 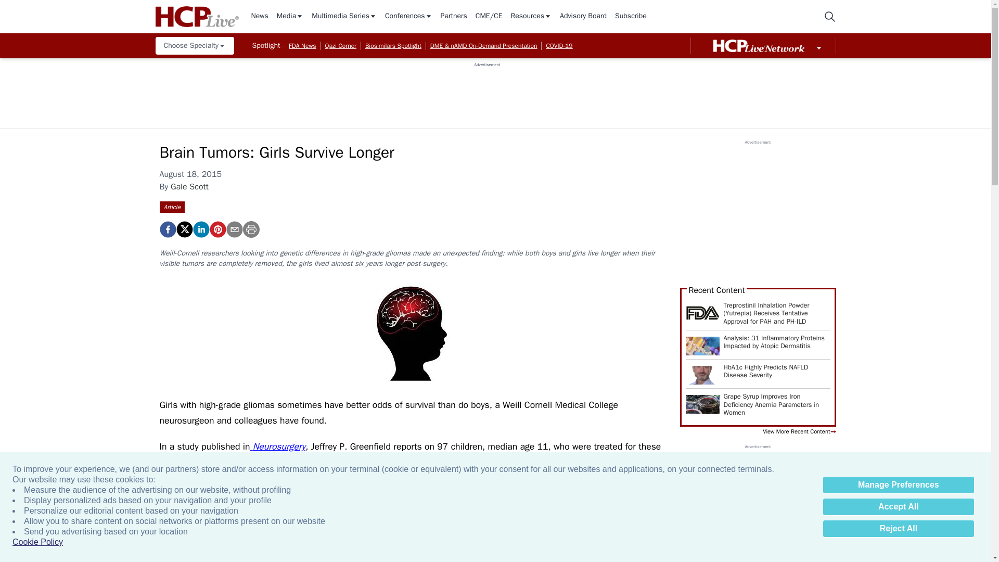 What do you see at coordinates (259, 17) in the screenshot?
I see `News` at bounding box center [259, 17].